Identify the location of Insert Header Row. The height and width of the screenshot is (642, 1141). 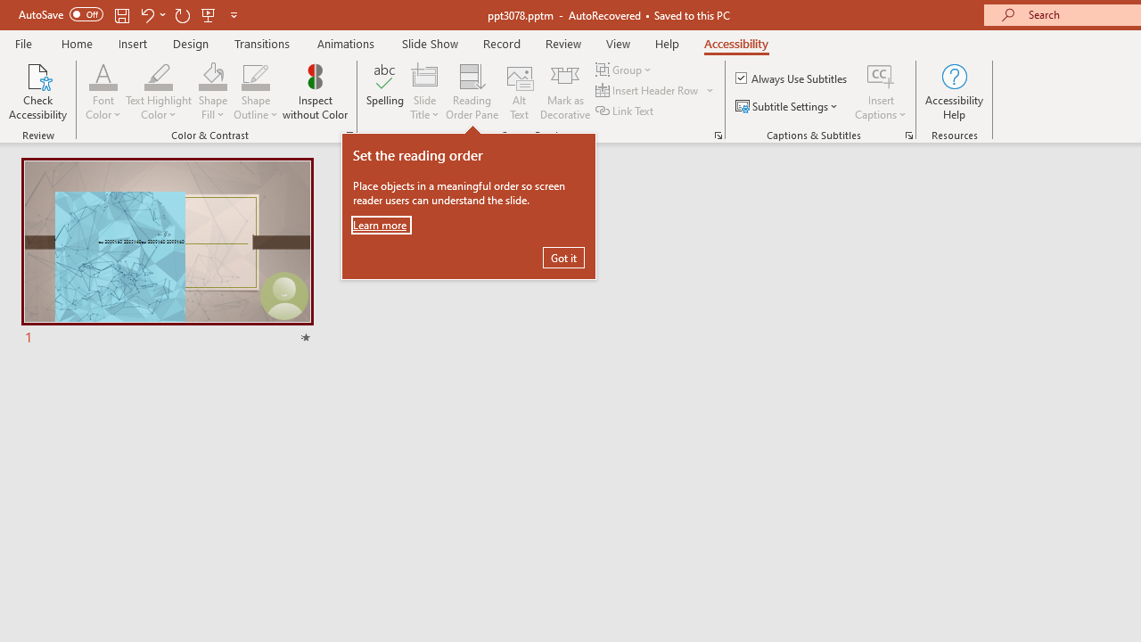
(648, 91).